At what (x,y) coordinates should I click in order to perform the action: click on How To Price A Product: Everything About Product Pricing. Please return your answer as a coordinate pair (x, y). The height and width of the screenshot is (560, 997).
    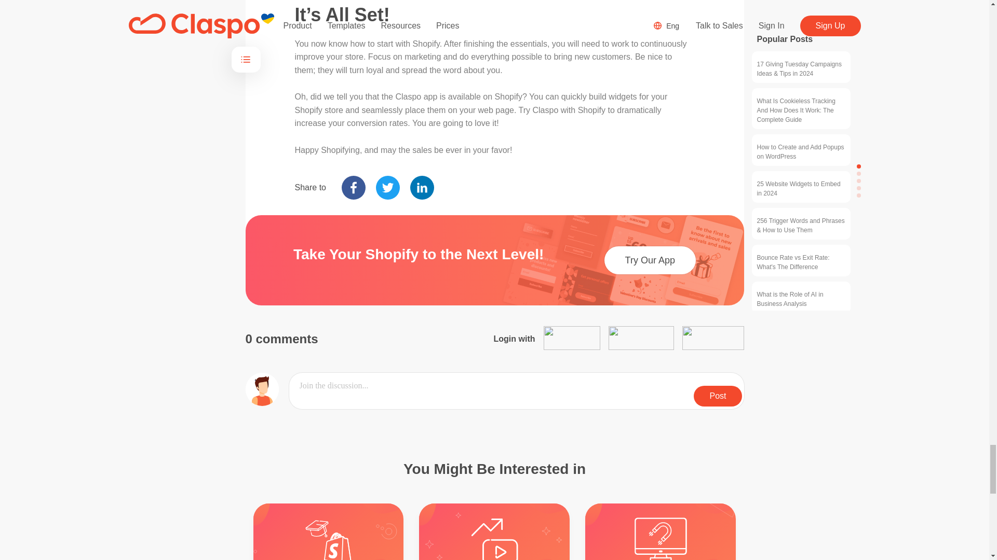
    Looking at the image, I should click on (827, 531).